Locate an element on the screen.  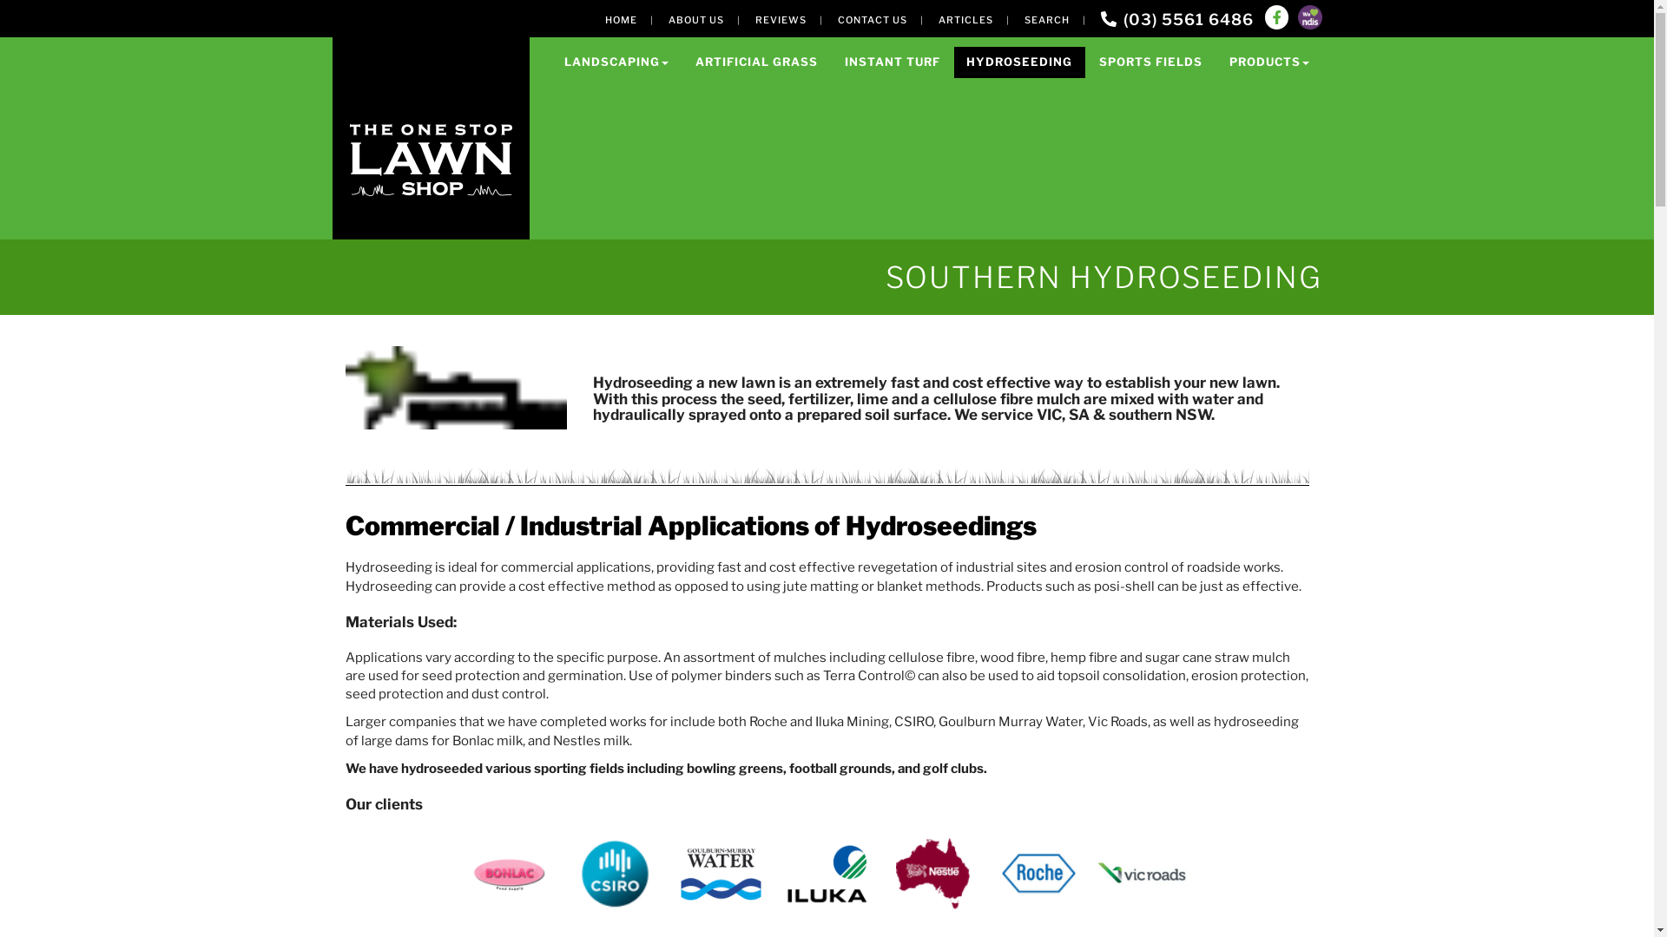
PRODUCTS is located at coordinates (1269, 62).